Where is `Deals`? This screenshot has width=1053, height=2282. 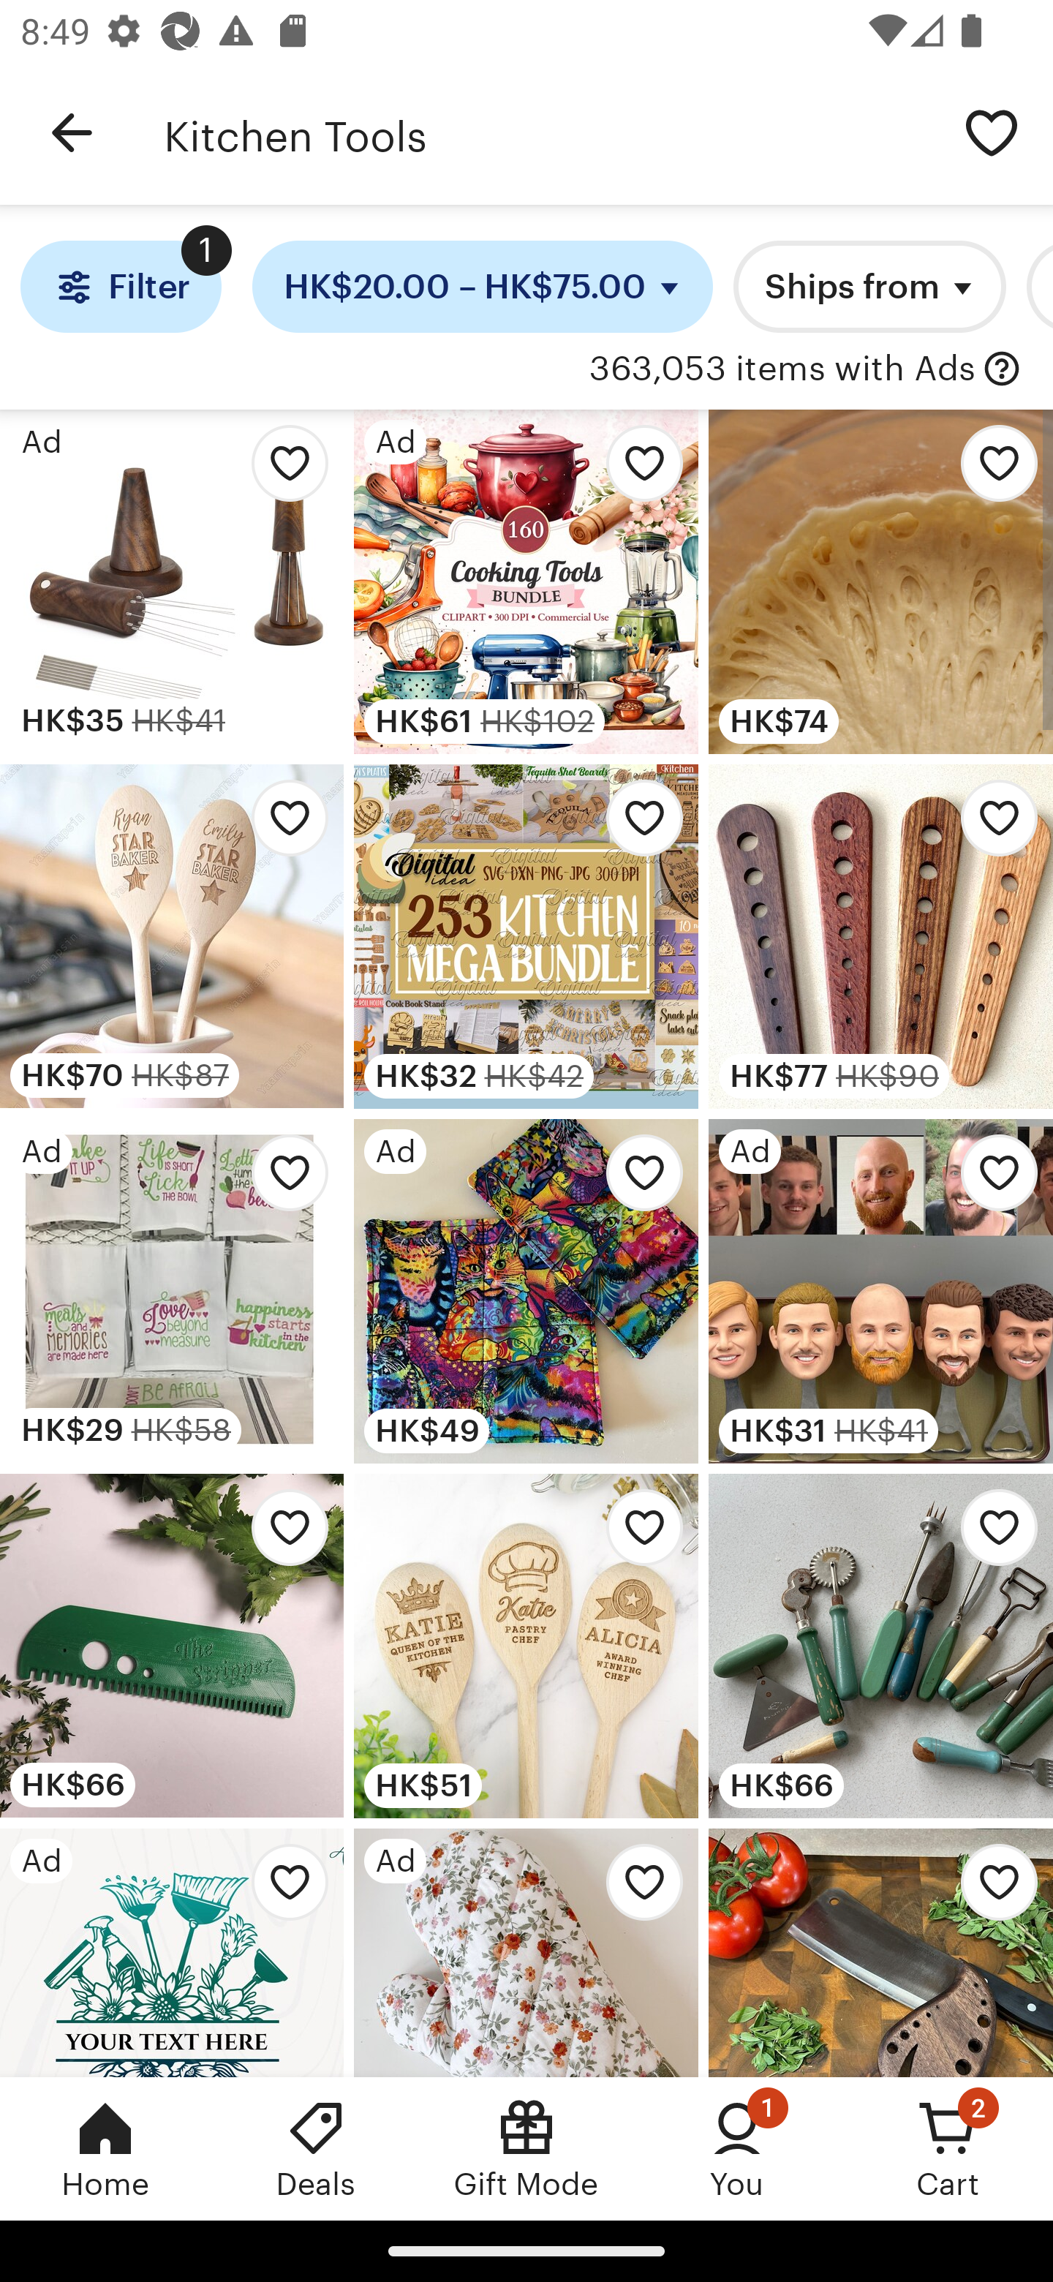
Deals is located at coordinates (316, 2148).